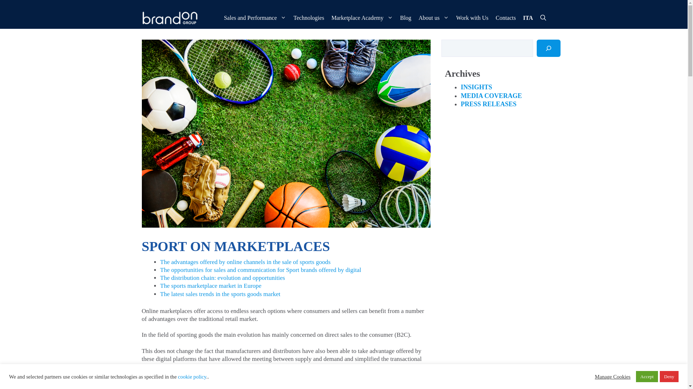  What do you see at coordinates (211, 286) in the screenshot?
I see `The sports marketplace market in Europe` at bounding box center [211, 286].